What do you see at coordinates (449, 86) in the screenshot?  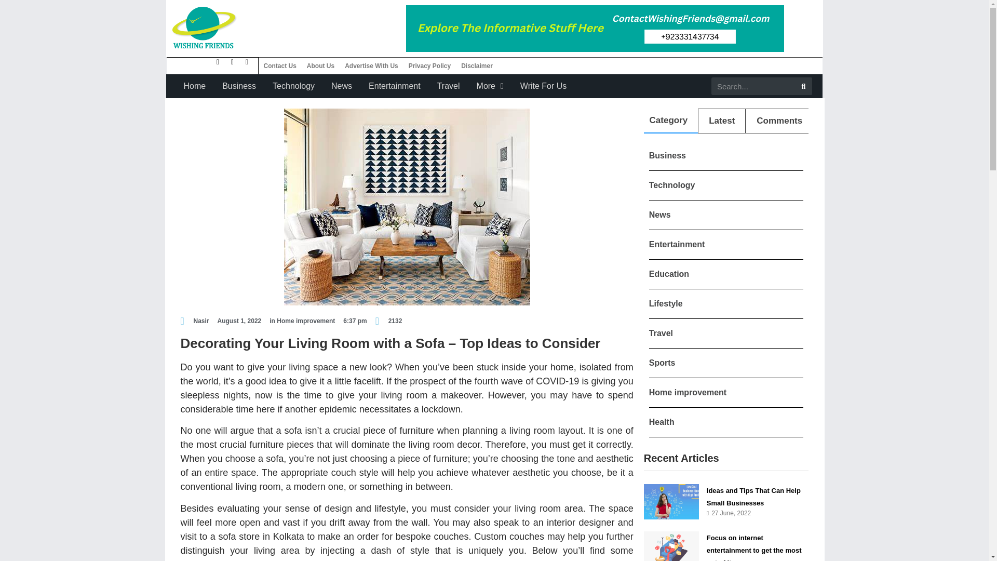 I see `Travel` at bounding box center [449, 86].